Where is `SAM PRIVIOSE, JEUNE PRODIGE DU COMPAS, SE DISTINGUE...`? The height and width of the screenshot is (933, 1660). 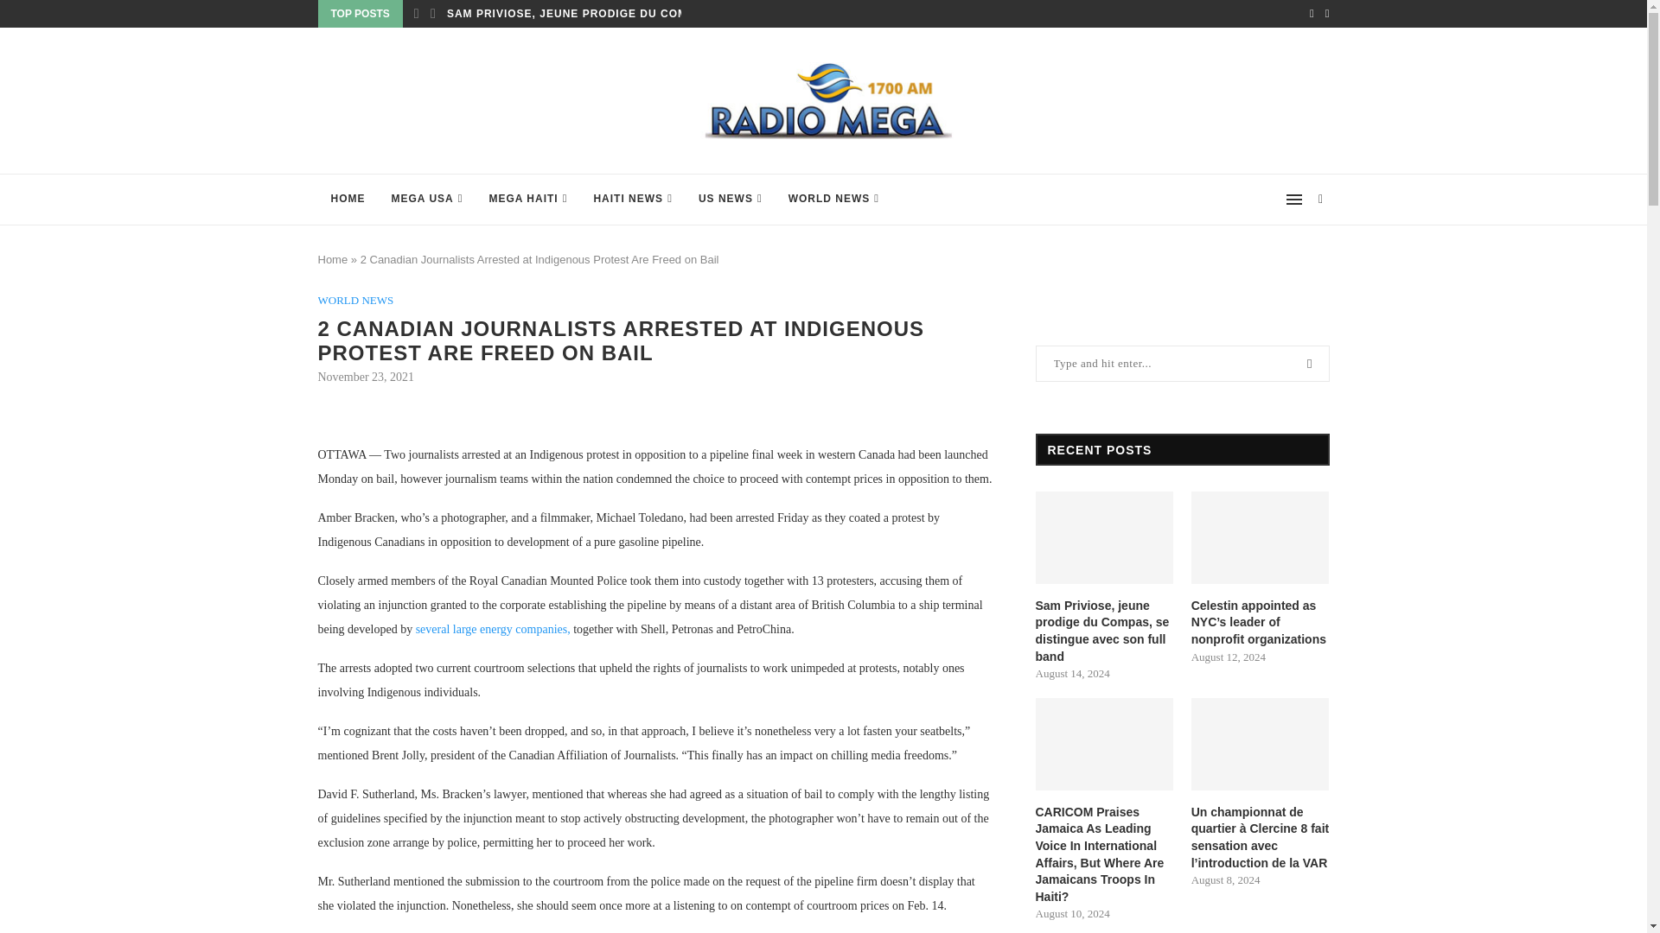 SAM PRIVIOSE, JEUNE PRODIGE DU COMPAS, SE DISTINGUE... is located at coordinates (629, 14).